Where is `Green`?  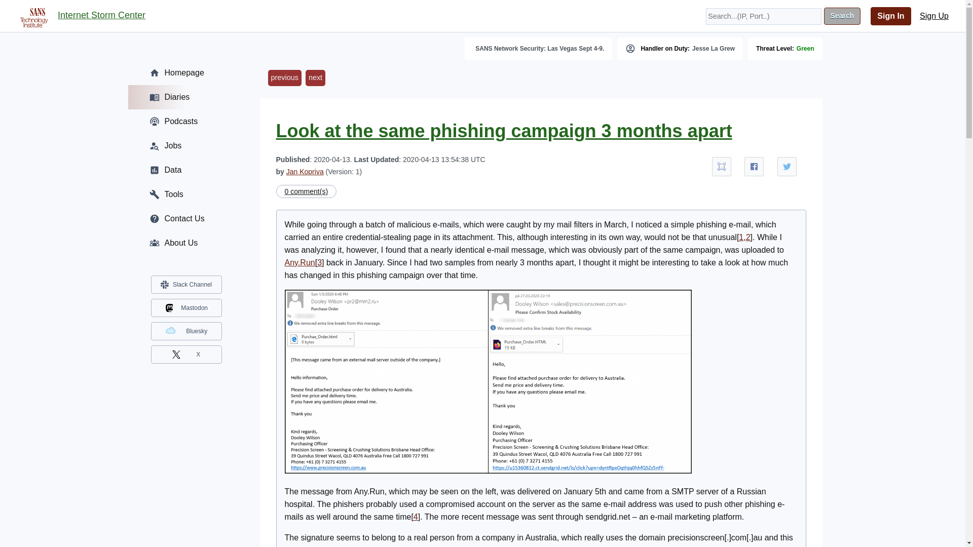
Green is located at coordinates (806, 48).